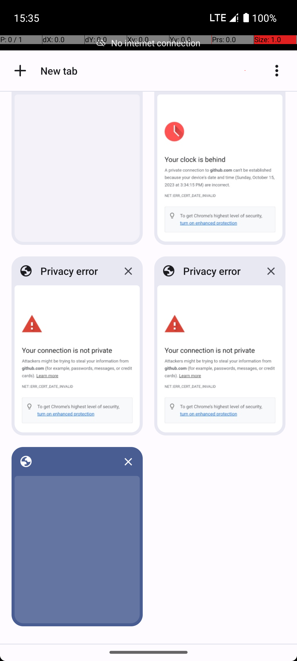 The height and width of the screenshot is (661, 297). What do you see at coordinates (76, 93) in the screenshot?
I see `www.google.com` at bounding box center [76, 93].